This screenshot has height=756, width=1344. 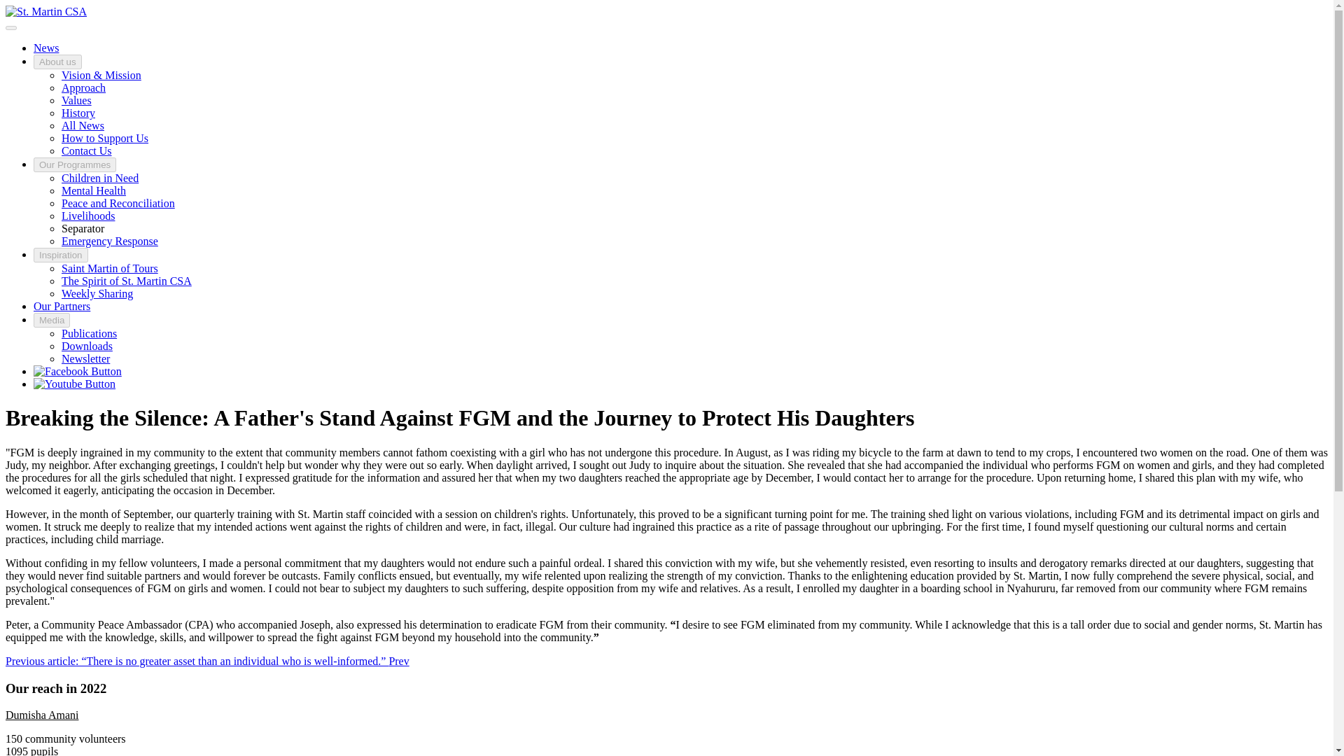 What do you see at coordinates (94, 190) in the screenshot?
I see `Mental Health` at bounding box center [94, 190].